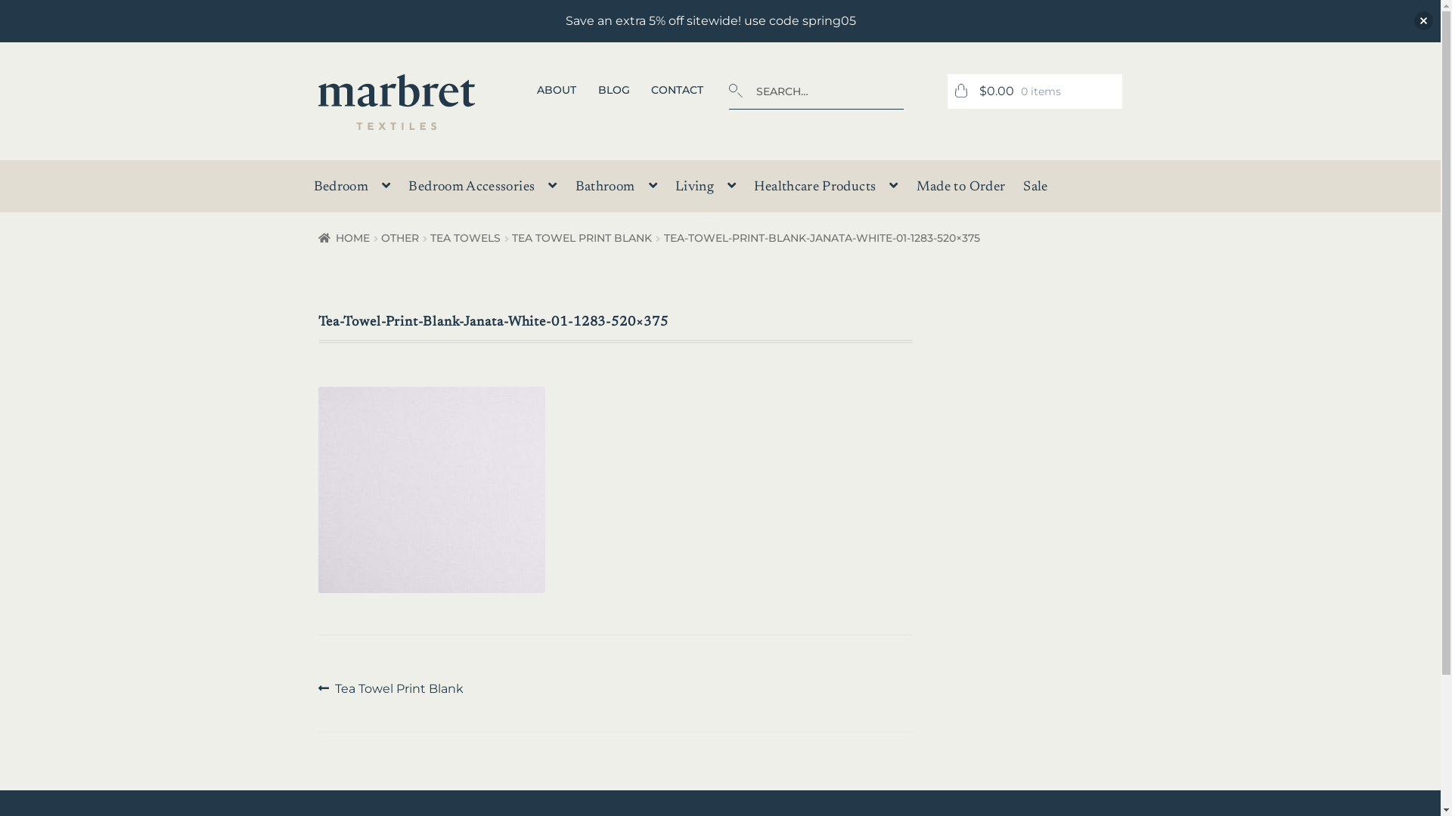 This screenshot has width=1452, height=816. What do you see at coordinates (482, 190) in the screenshot?
I see `Bedroom Accessories` at bounding box center [482, 190].